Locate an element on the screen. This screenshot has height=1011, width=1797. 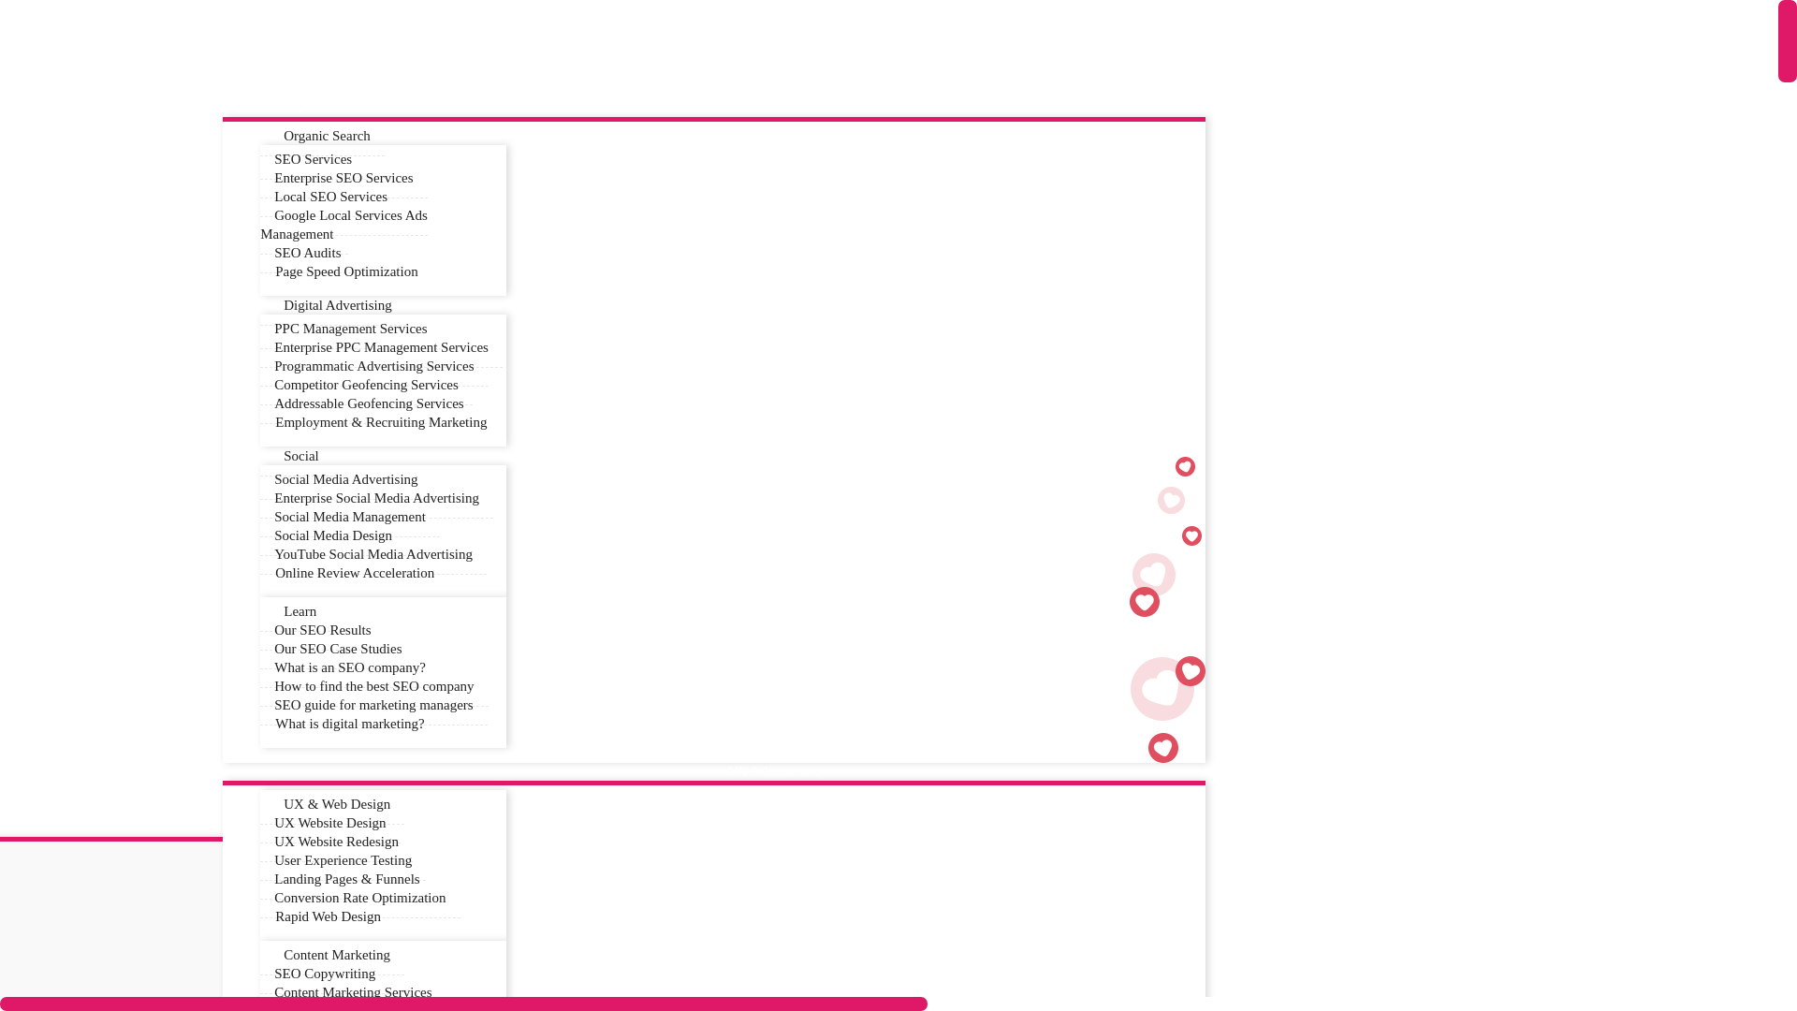
Social Media Design is located at coordinates (333, 535).